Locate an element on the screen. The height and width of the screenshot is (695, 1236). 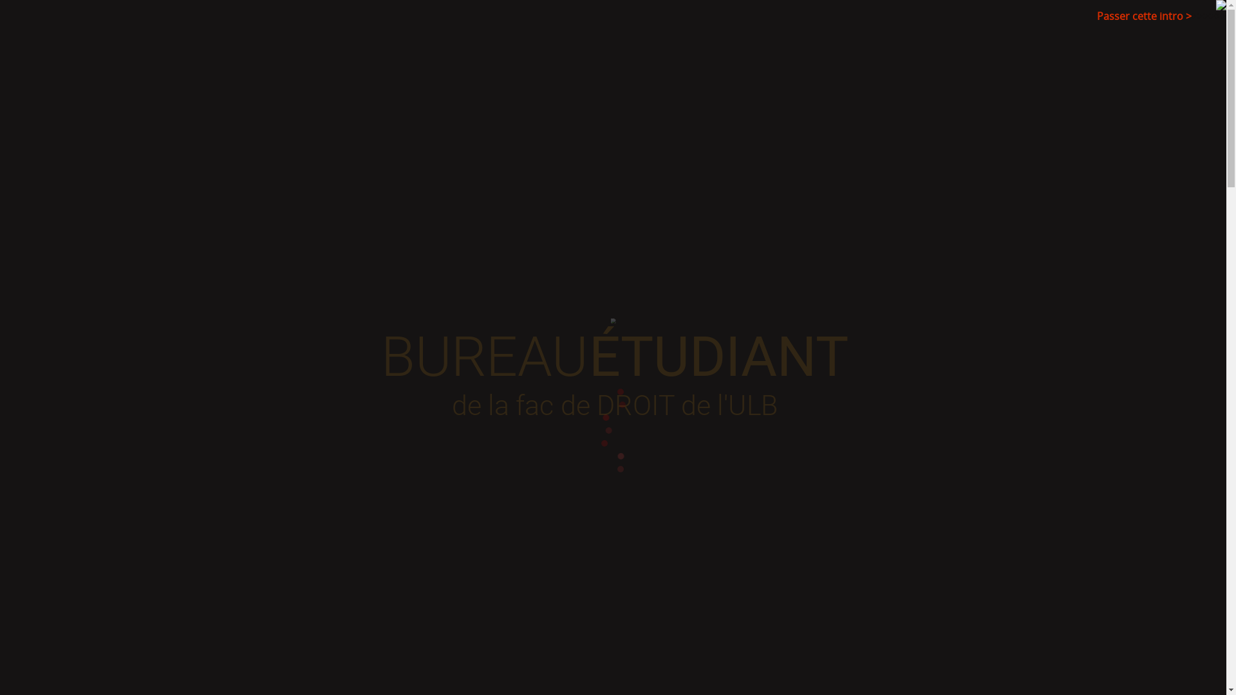
Liens utiles & Sponsors is located at coordinates (573, 187).